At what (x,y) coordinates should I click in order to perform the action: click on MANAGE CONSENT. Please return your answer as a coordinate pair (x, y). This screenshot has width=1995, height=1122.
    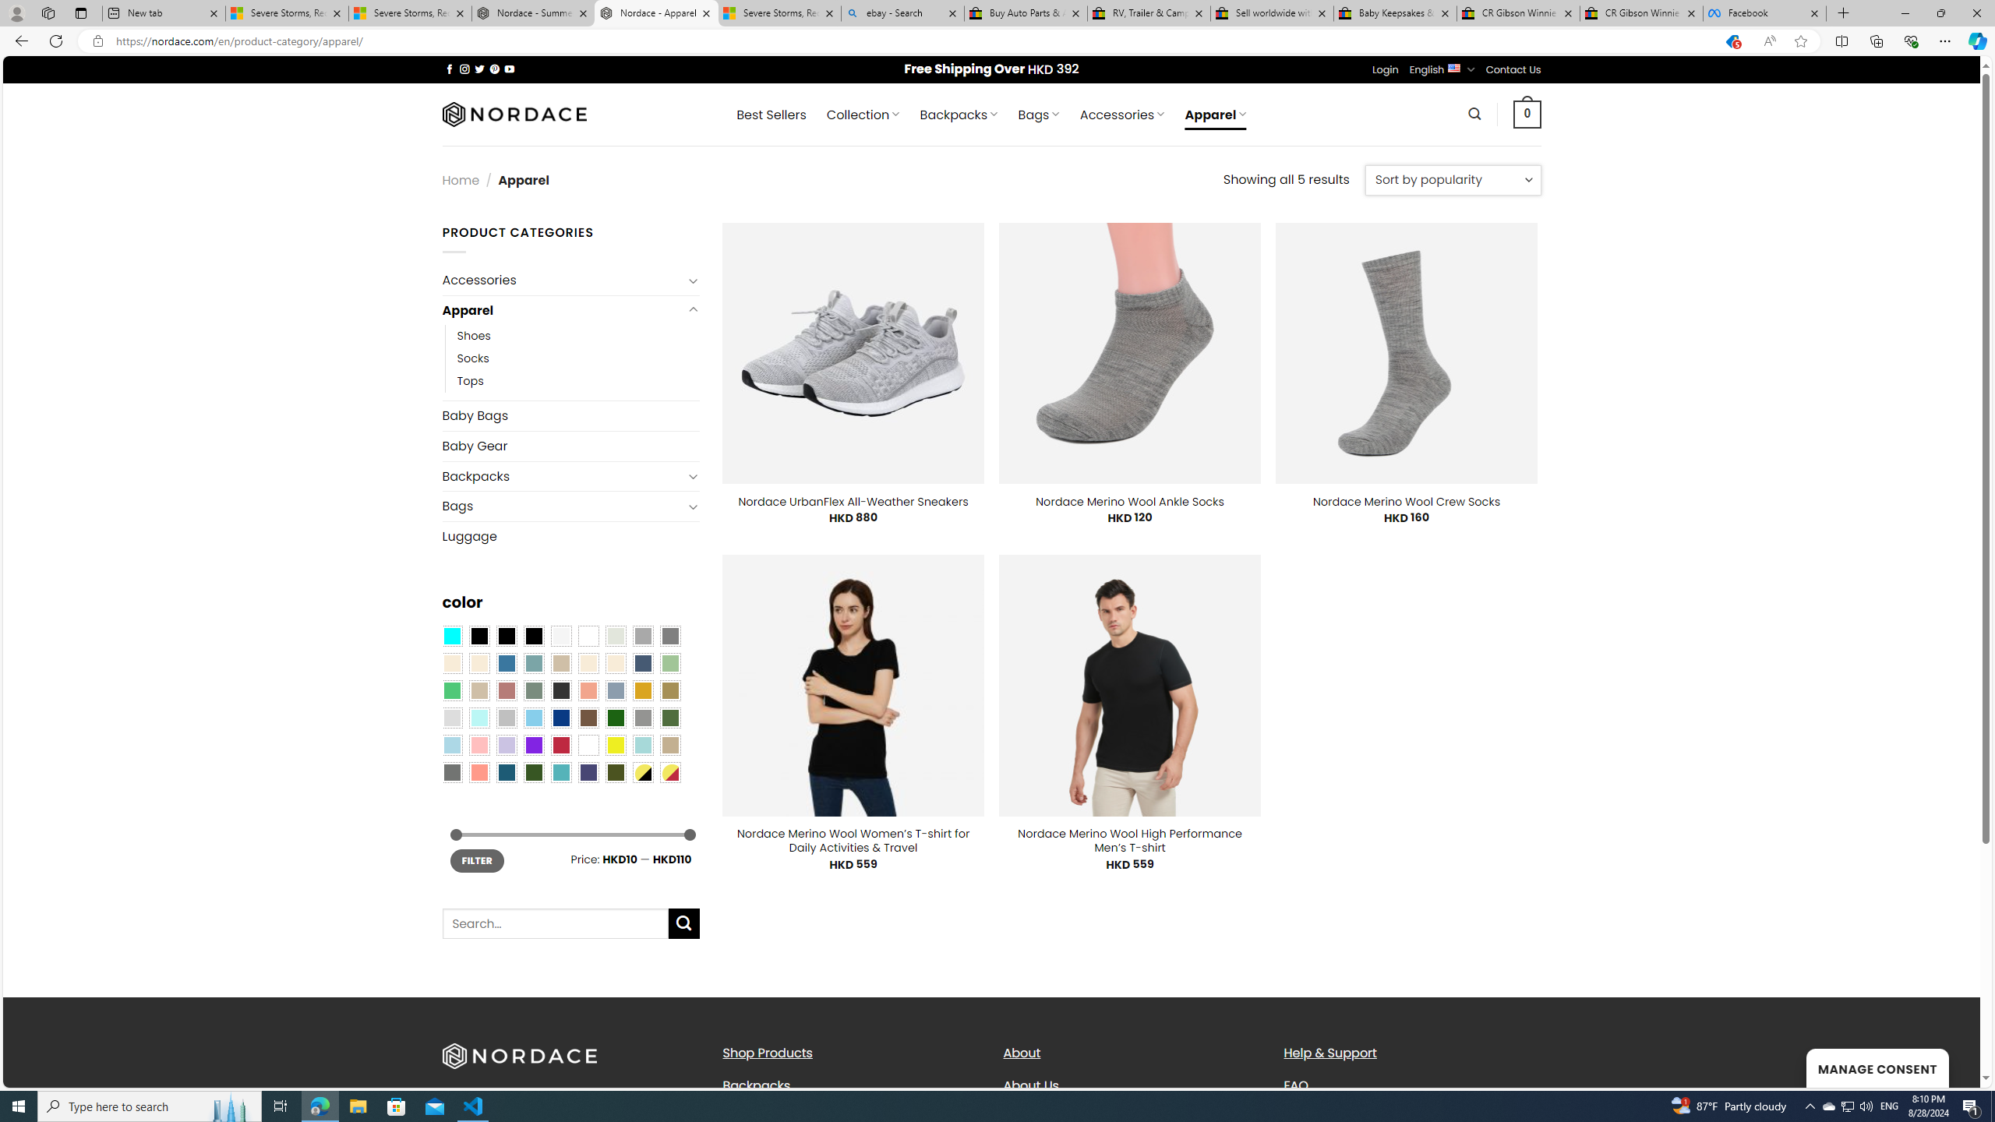
    Looking at the image, I should click on (1877, 1067).